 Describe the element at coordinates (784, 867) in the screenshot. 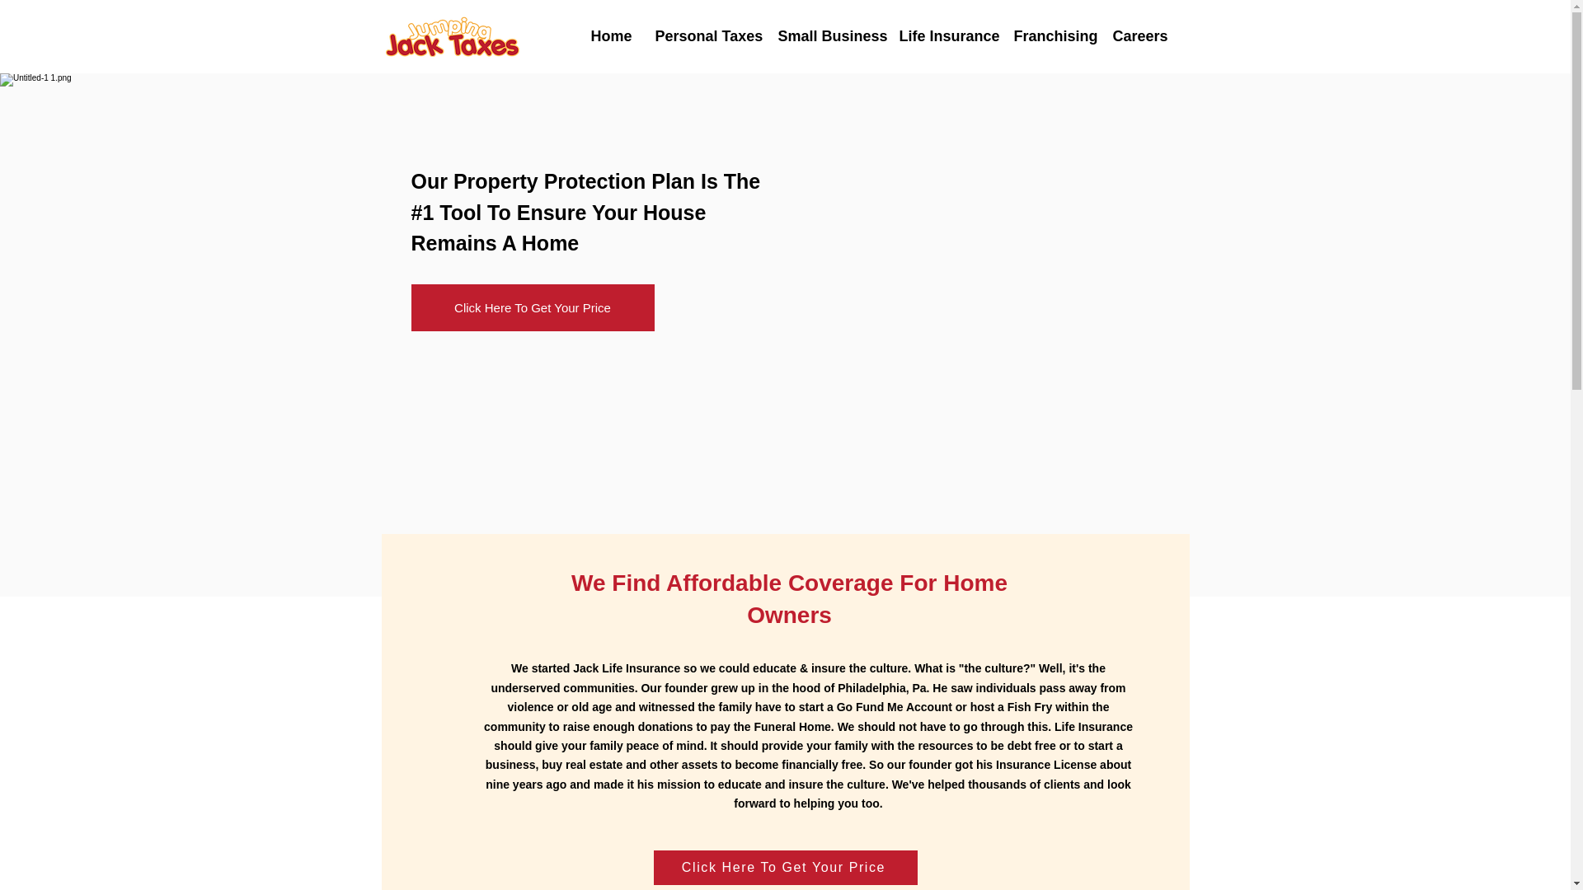

I see `Click Here To Get Your Price` at that location.